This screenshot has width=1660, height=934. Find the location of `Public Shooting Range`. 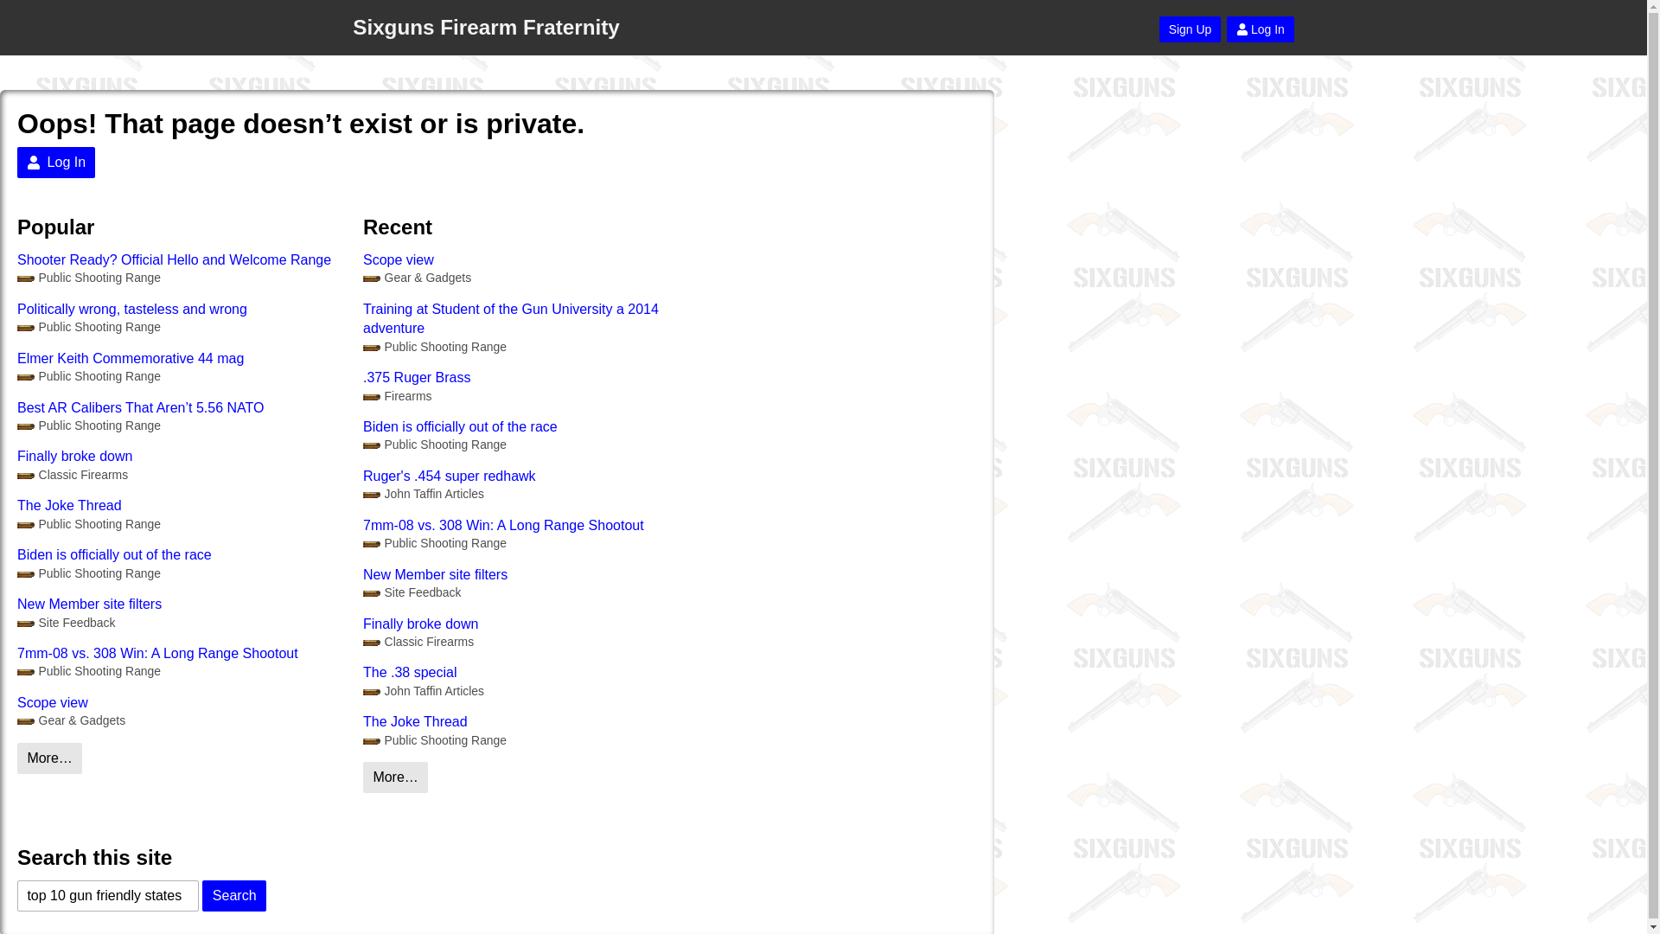

Public Shooting Range is located at coordinates (434, 543).